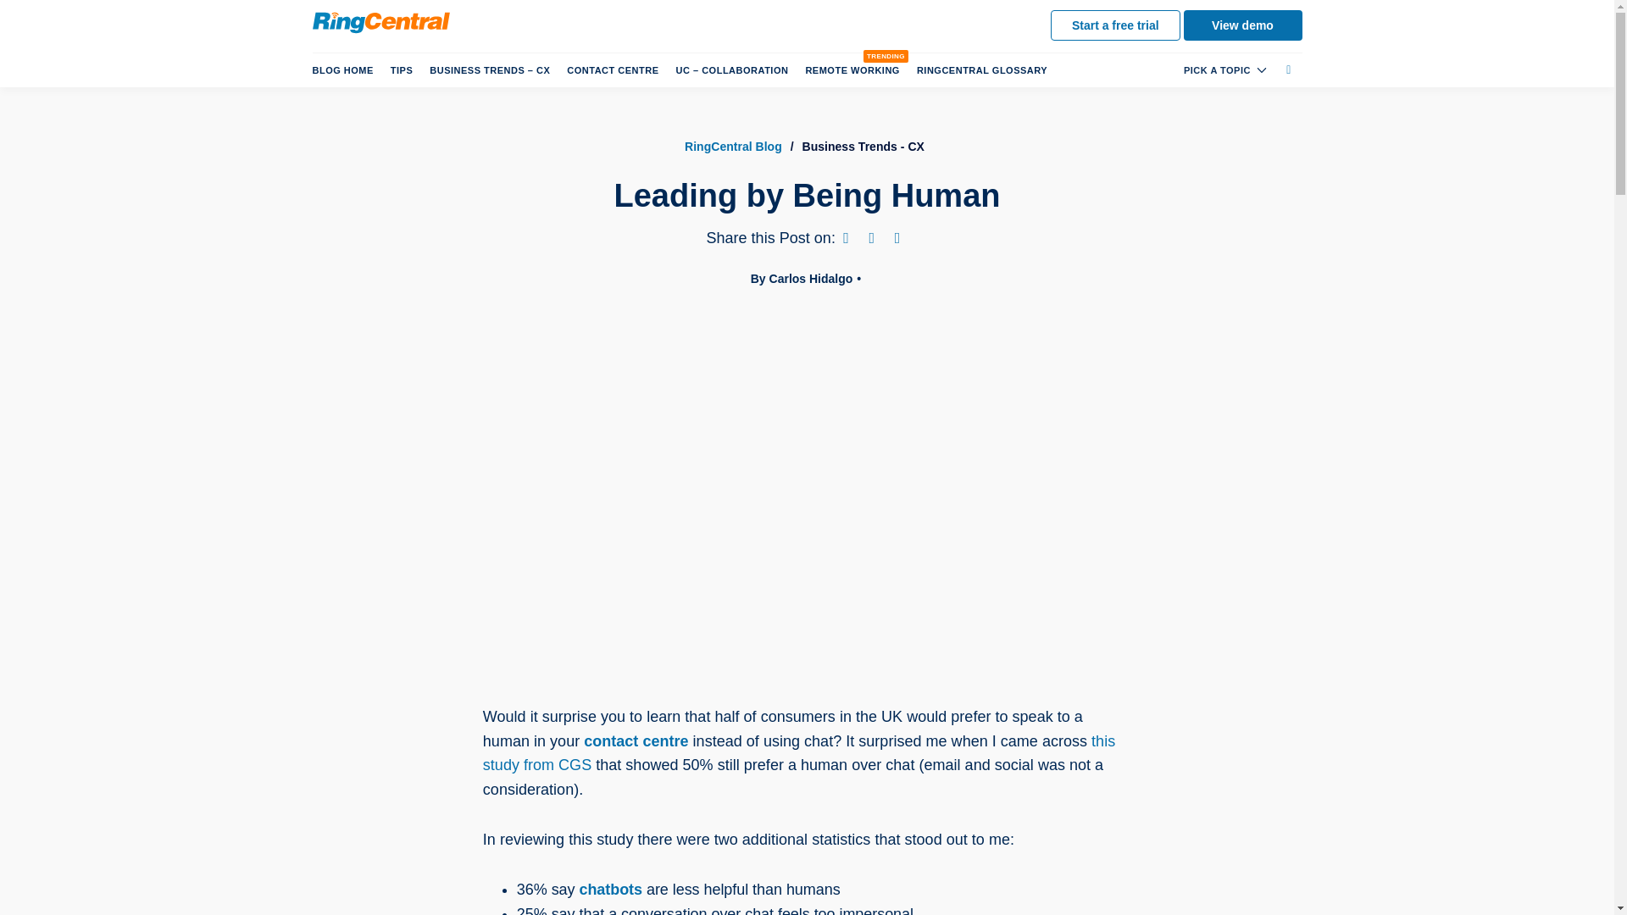  What do you see at coordinates (346, 69) in the screenshot?
I see `BLOG HOME` at bounding box center [346, 69].